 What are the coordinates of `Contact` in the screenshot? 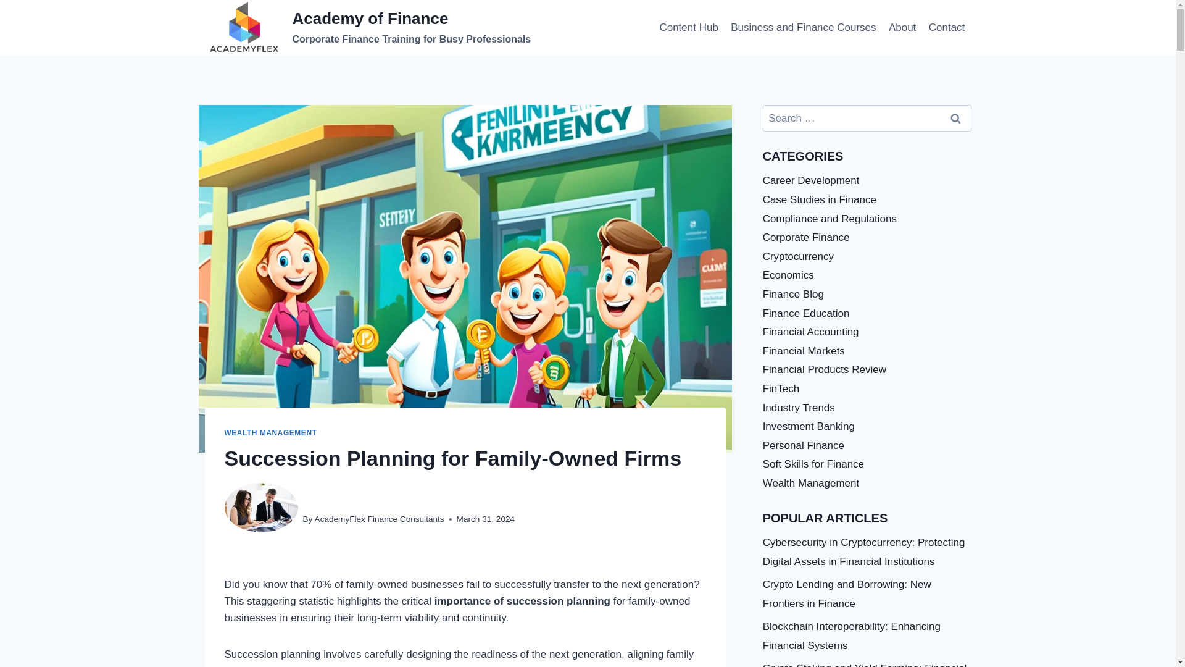 It's located at (947, 27).